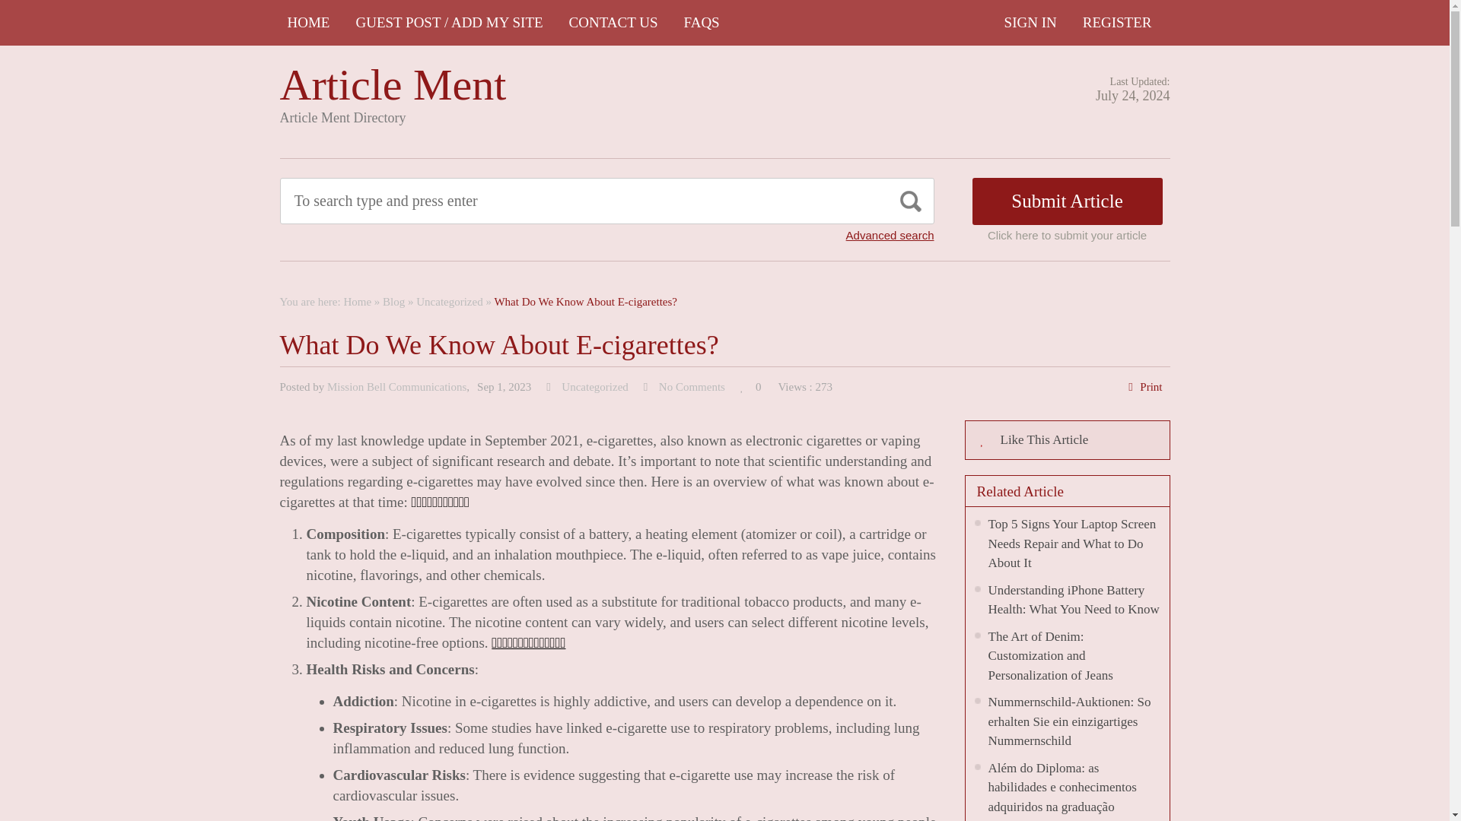 Image resolution: width=1461 pixels, height=821 pixels. I want to click on Article Ment, so click(393, 84).